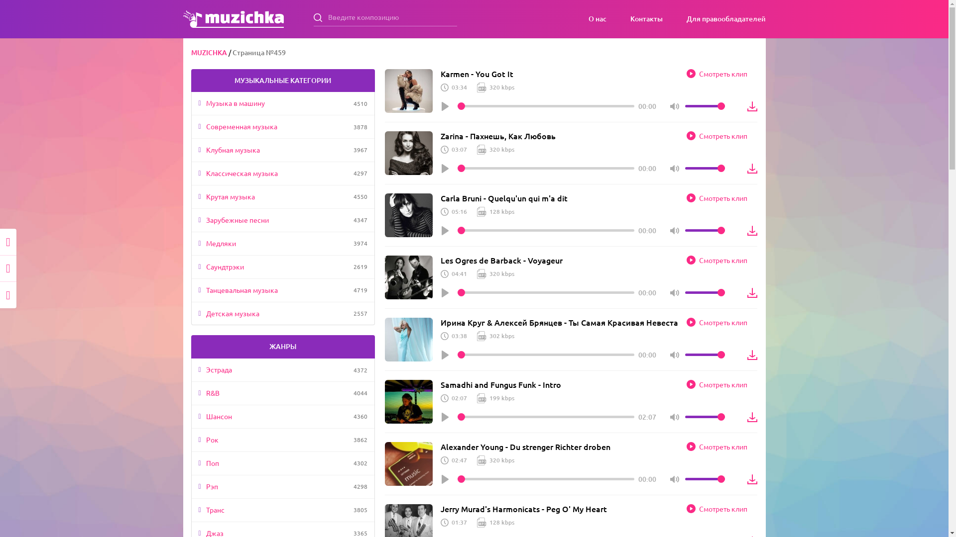  I want to click on Play, so click(445, 231).